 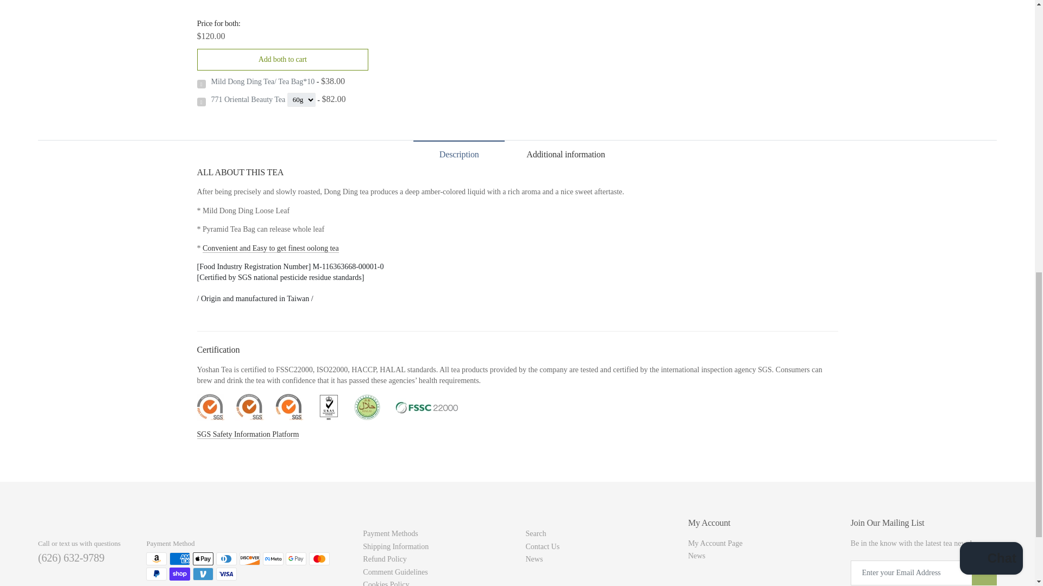 I want to click on Meta Pay, so click(x=273, y=559).